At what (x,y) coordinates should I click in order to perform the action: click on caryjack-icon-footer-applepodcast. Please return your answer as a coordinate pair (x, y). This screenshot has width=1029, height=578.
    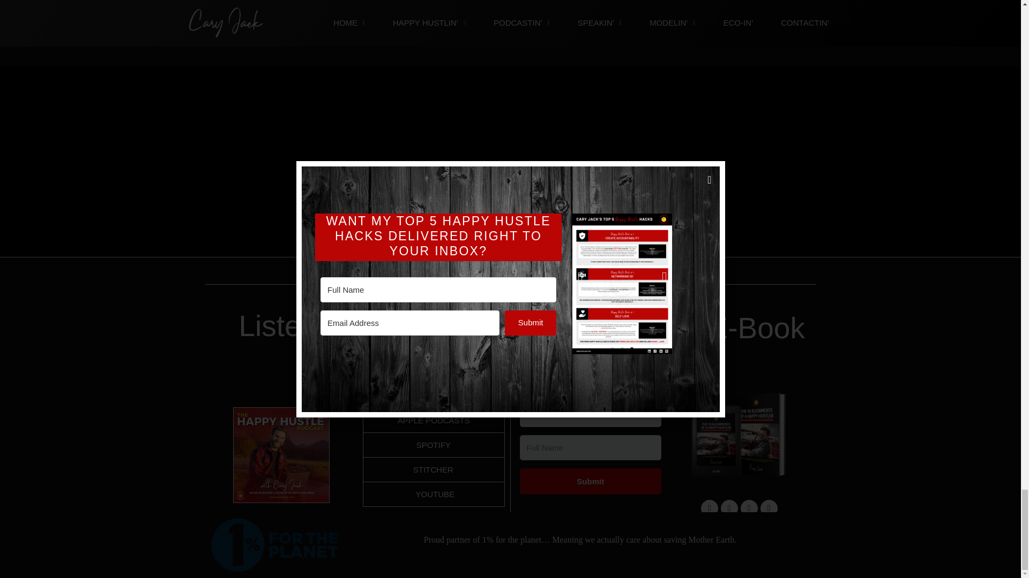
    Looking at the image, I should click on (335, 182).